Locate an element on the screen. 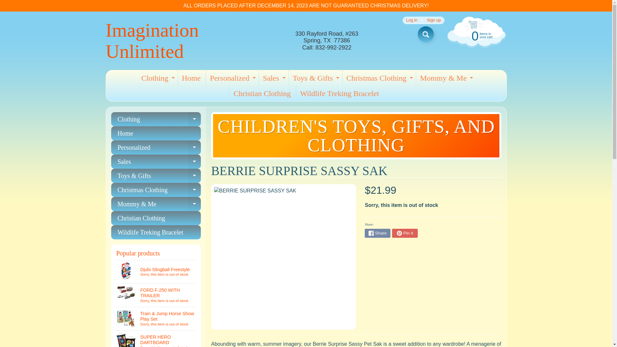 The image size is (617, 347). Share on Facebook is located at coordinates (425, 34).